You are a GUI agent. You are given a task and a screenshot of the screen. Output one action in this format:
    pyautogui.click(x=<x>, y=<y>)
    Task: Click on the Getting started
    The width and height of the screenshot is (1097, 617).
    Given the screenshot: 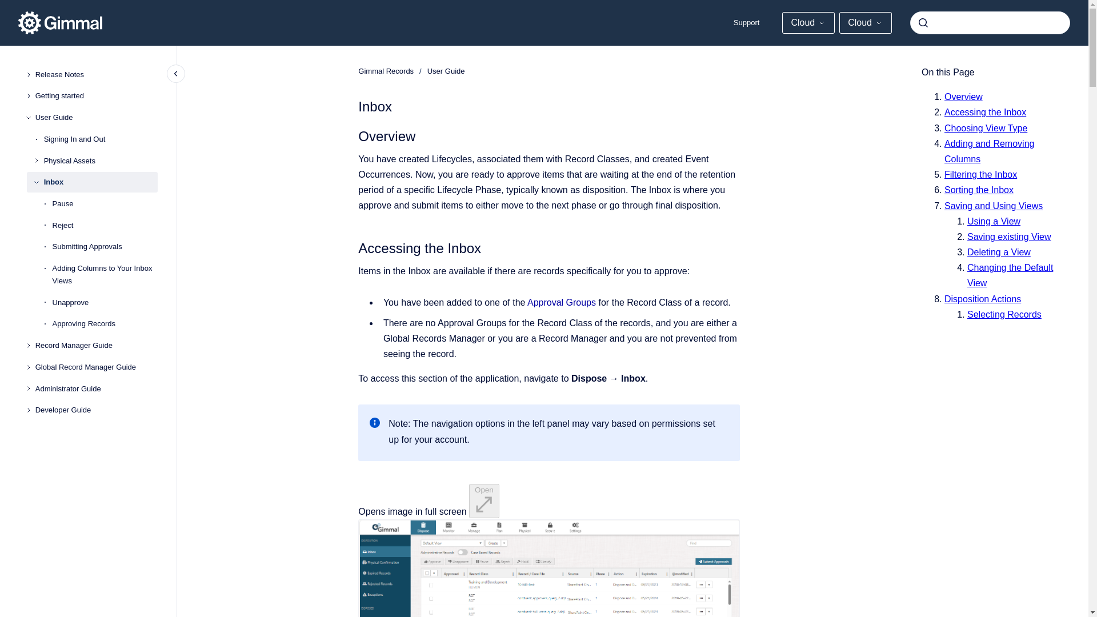 What is the action you would take?
    pyautogui.click(x=96, y=96)
    